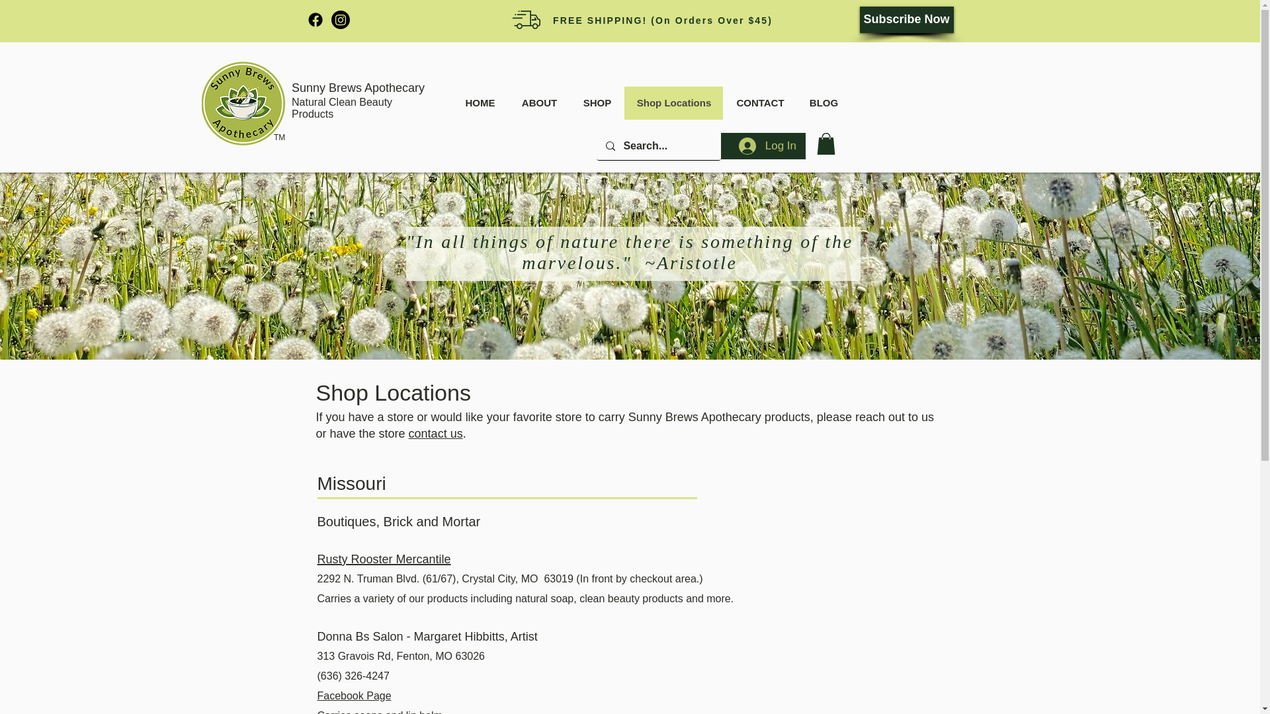  What do you see at coordinates (538, 103) in the screenshot?
I see `ABOUT` at bounding box center [538, 103].